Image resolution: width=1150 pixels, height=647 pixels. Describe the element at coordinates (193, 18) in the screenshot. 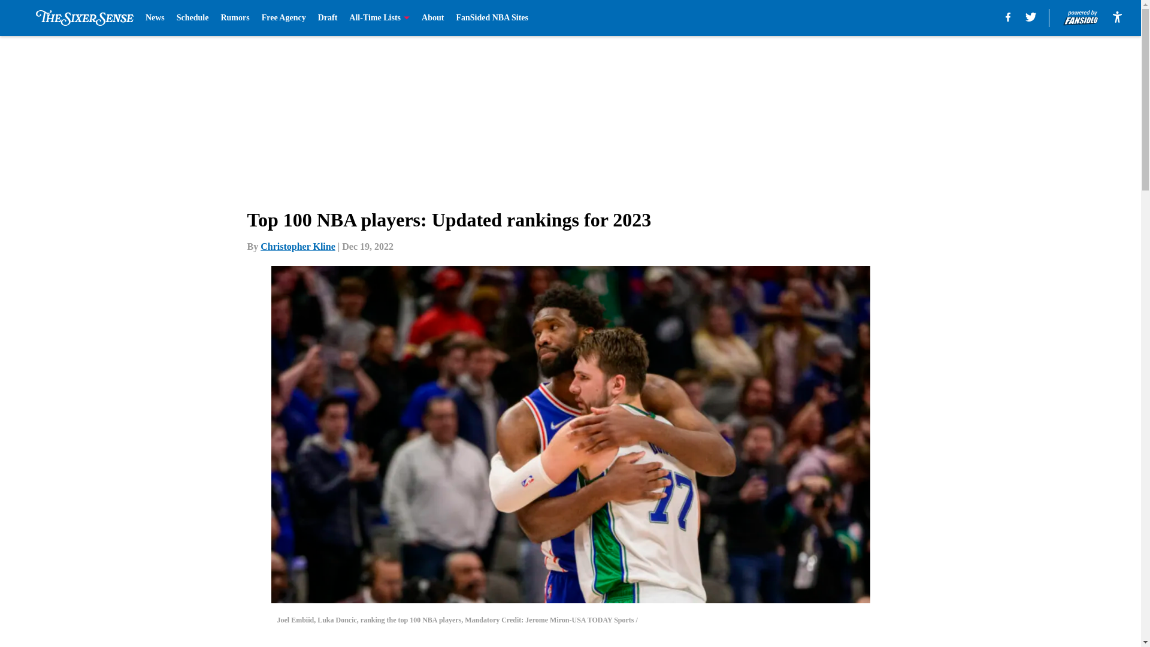

I see `Schedule` at that location.